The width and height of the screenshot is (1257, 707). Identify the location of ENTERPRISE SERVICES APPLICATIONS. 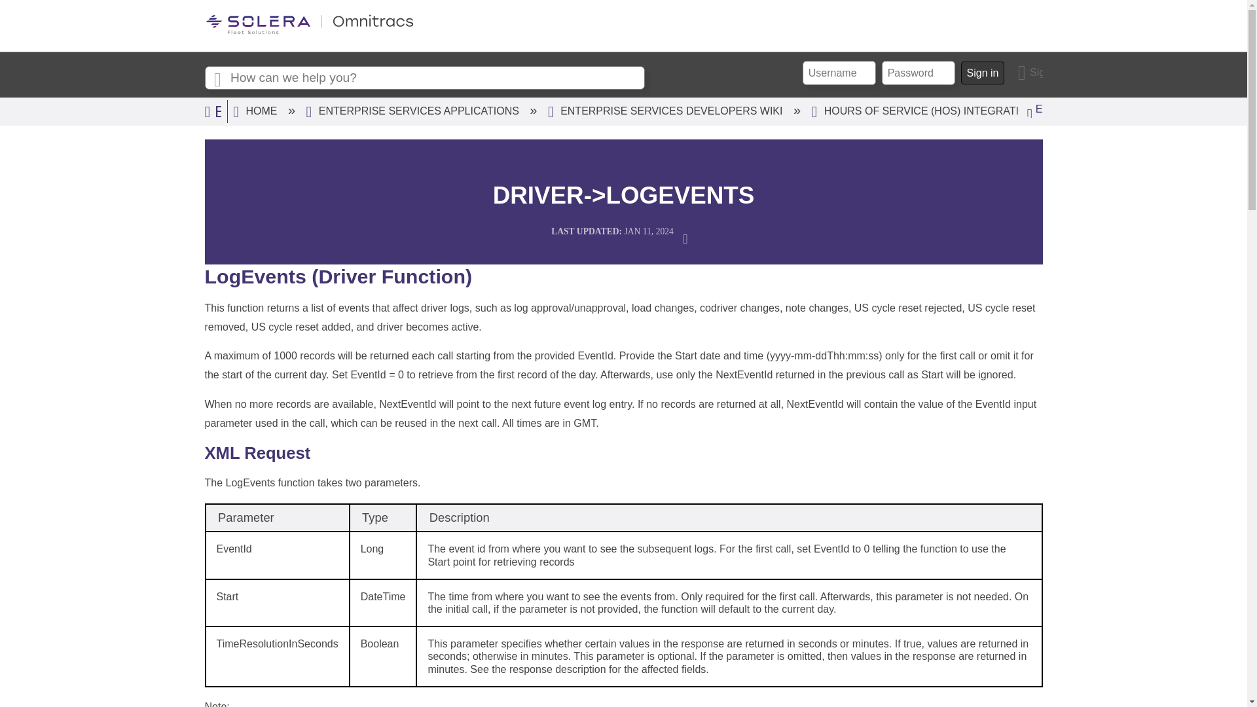
(414, 111).